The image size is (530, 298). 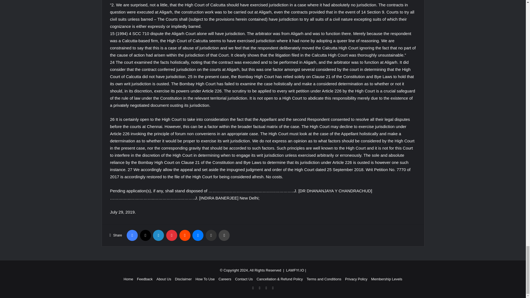 What do you see at coordinates (198, 235) in the screenshot?
I see `Messenger` at bounding box center [198, 235].